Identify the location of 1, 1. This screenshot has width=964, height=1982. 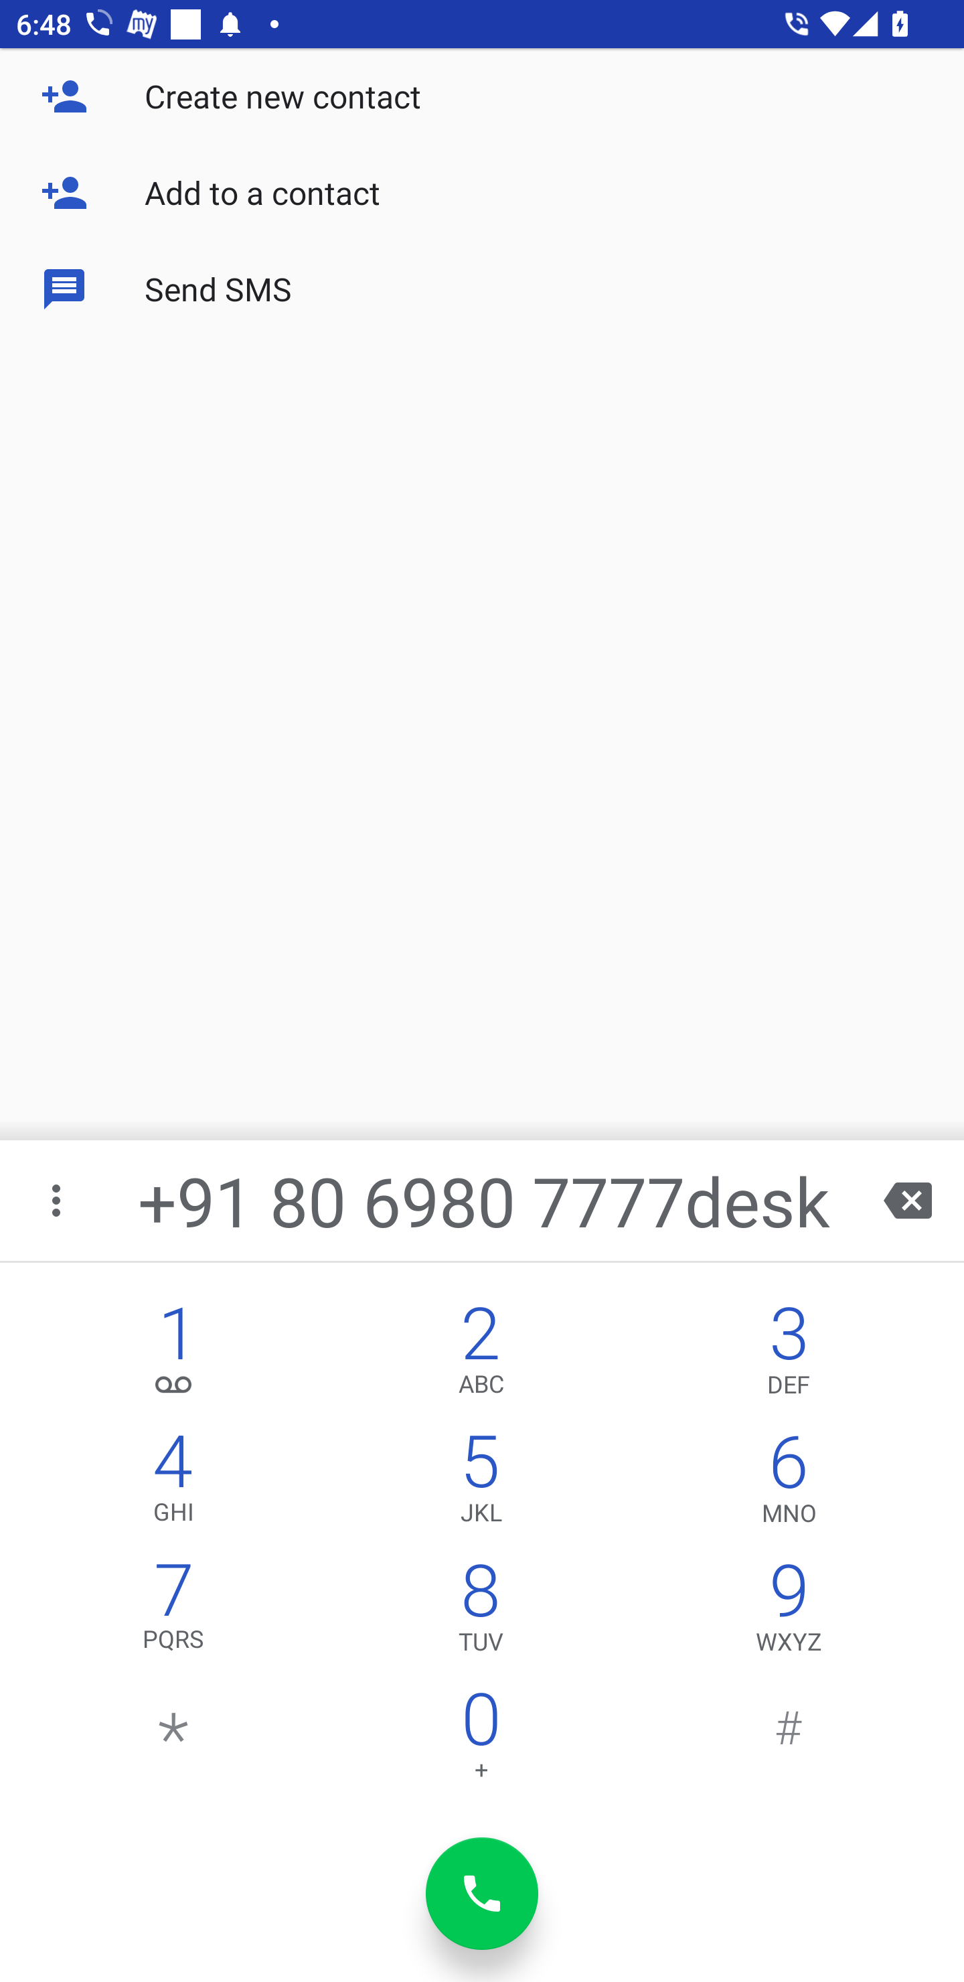
(174, 1354).